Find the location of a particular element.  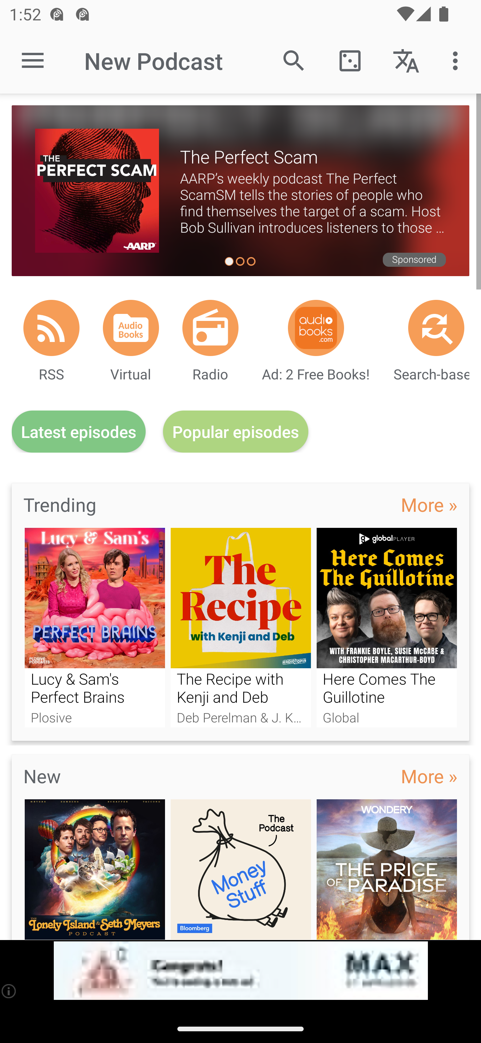

Search is located at coordinates (294, 60).